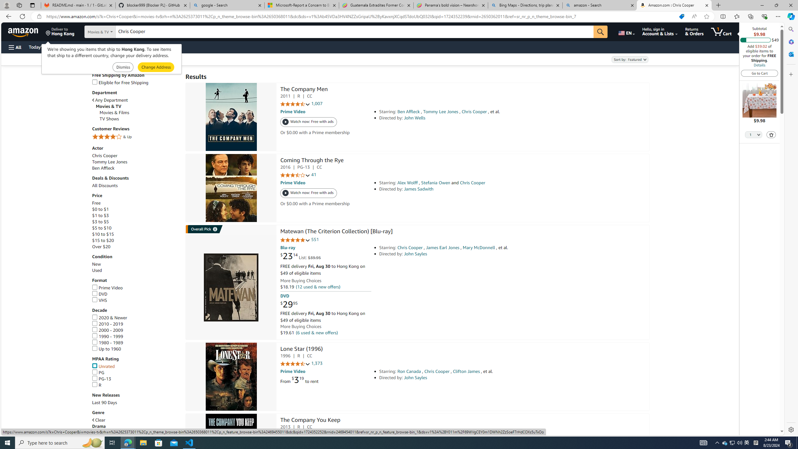 This screenshot has width=798, height=449. Describe the element at coordinates (318, 287) in the screenshot. I see `(12 used & new offers)` at that location.